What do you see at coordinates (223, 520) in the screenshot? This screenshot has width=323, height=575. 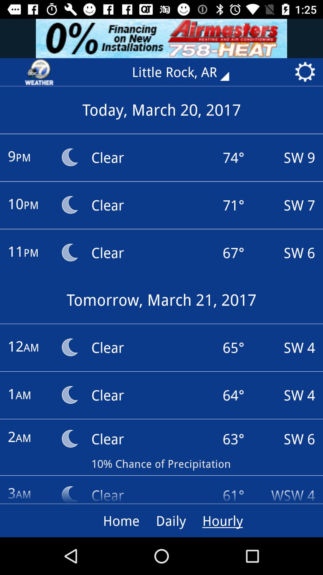 I see `select the hourly` at bounding box center [223, 520].